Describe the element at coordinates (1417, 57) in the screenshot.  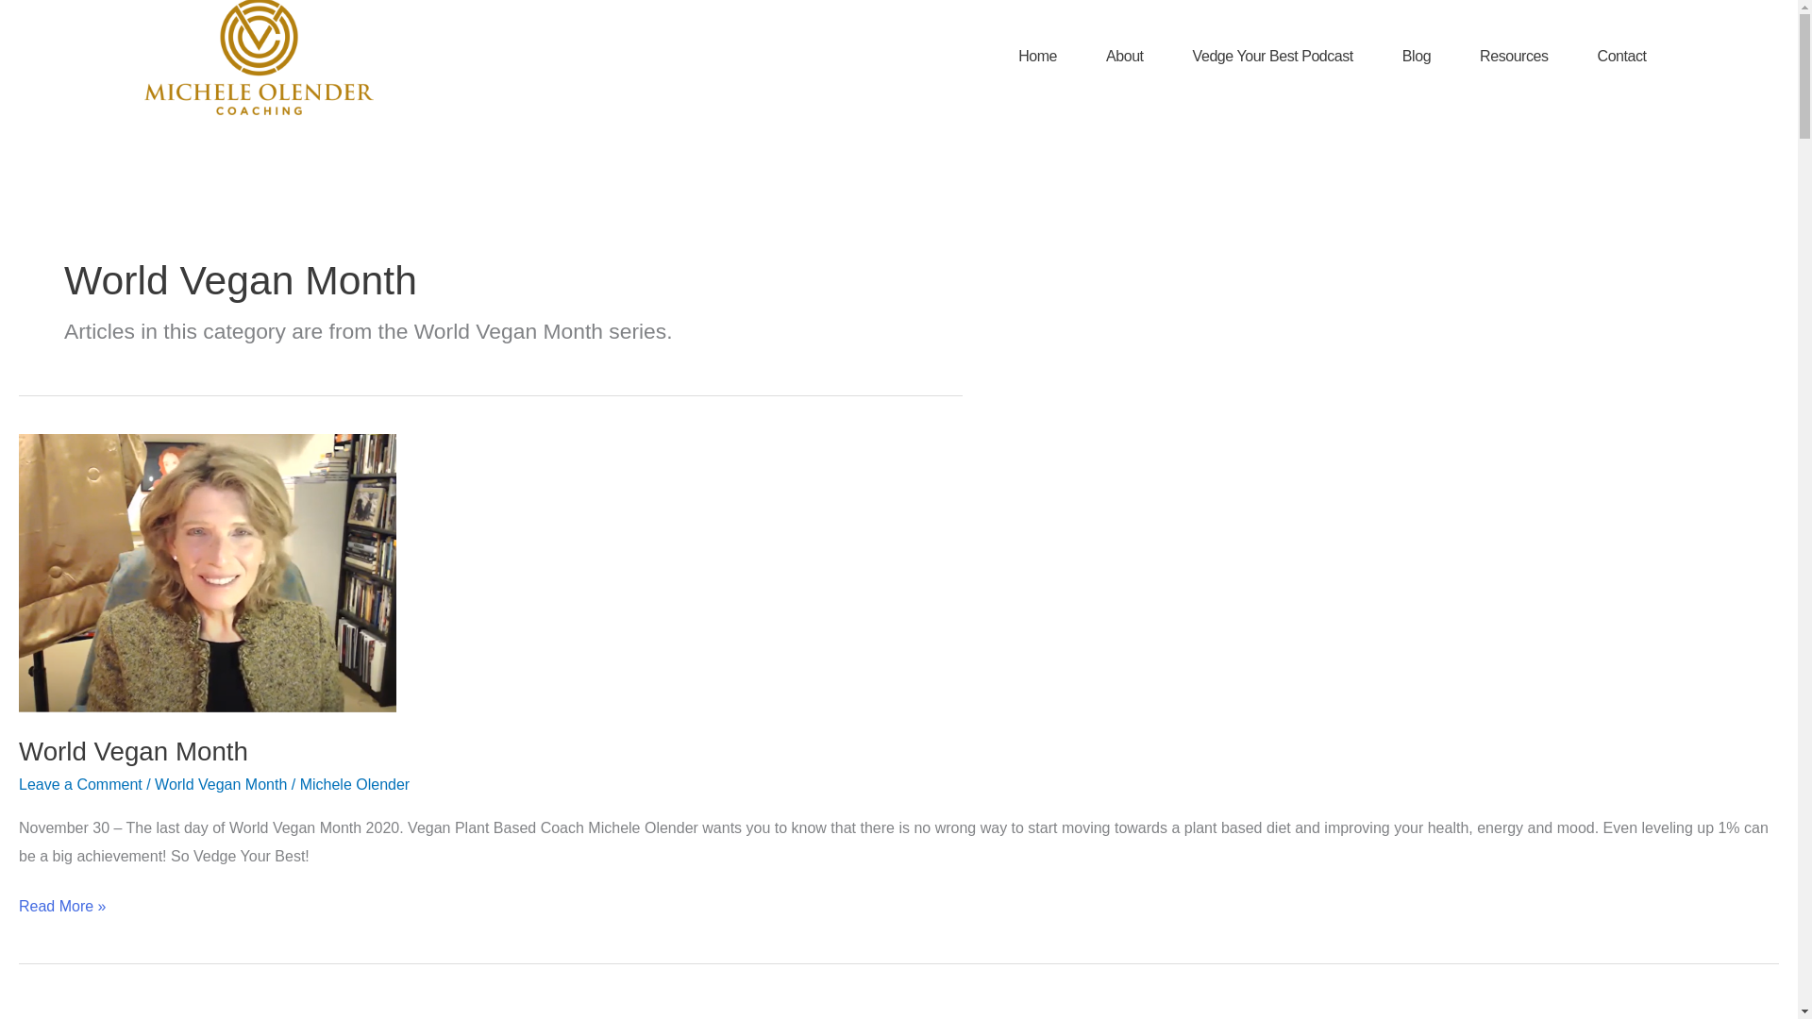
I see `Blog` at that location.